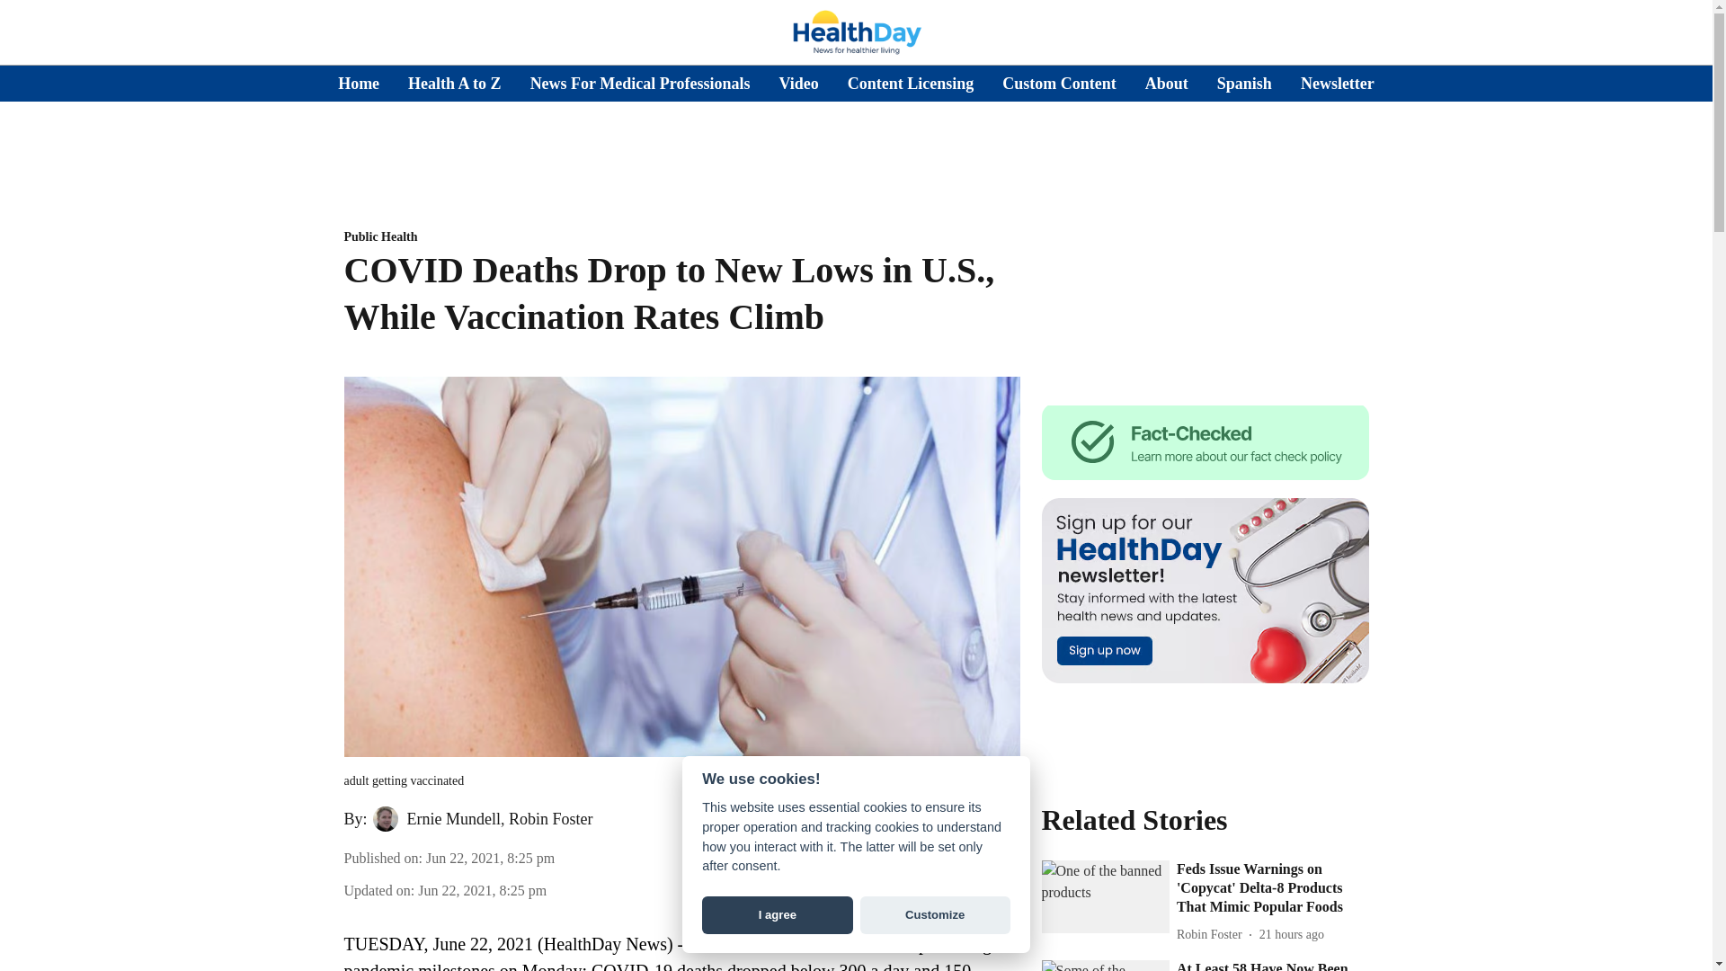 The width and height of the screenshot is (1726, 971). Describe the element at coordinates (455, 83) in the screenshot. I see `Health A to Z` at that location.